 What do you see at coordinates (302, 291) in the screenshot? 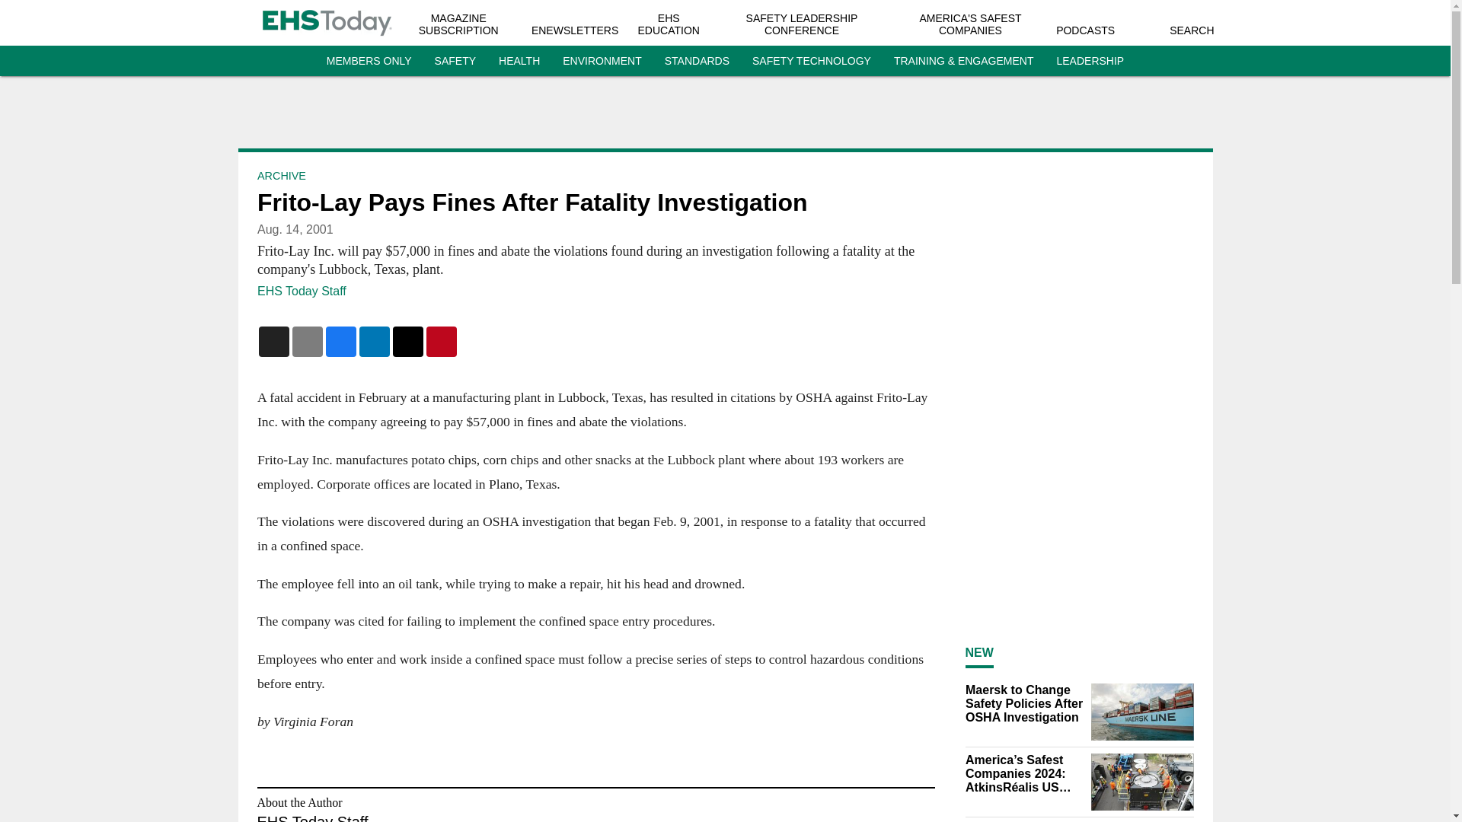
I see `EHS Today Staff` at bounding box center [302, 291].